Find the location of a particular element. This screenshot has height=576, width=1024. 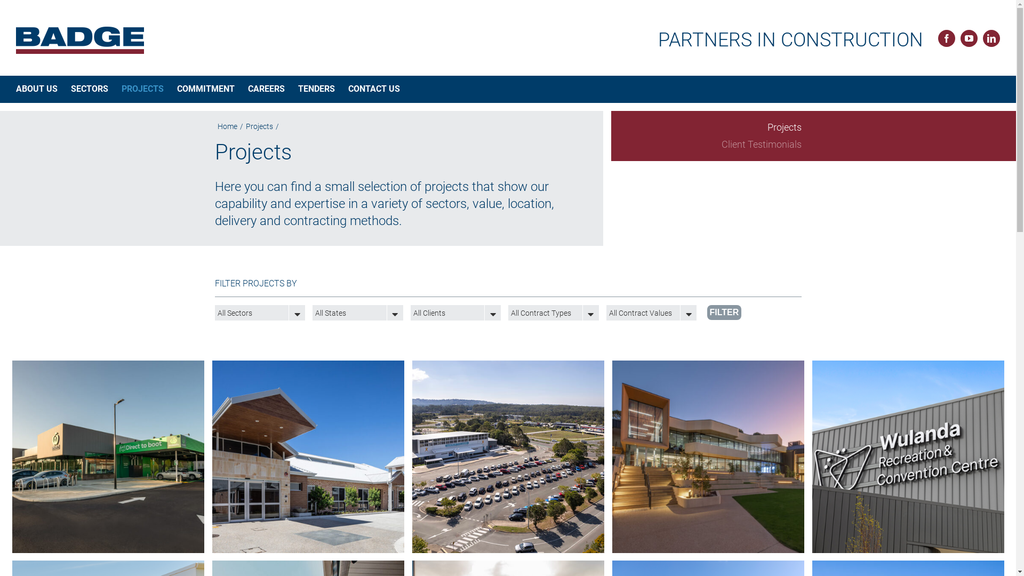

Southern River Square Shopping Centre Complex is located at coordinates (908, 566).